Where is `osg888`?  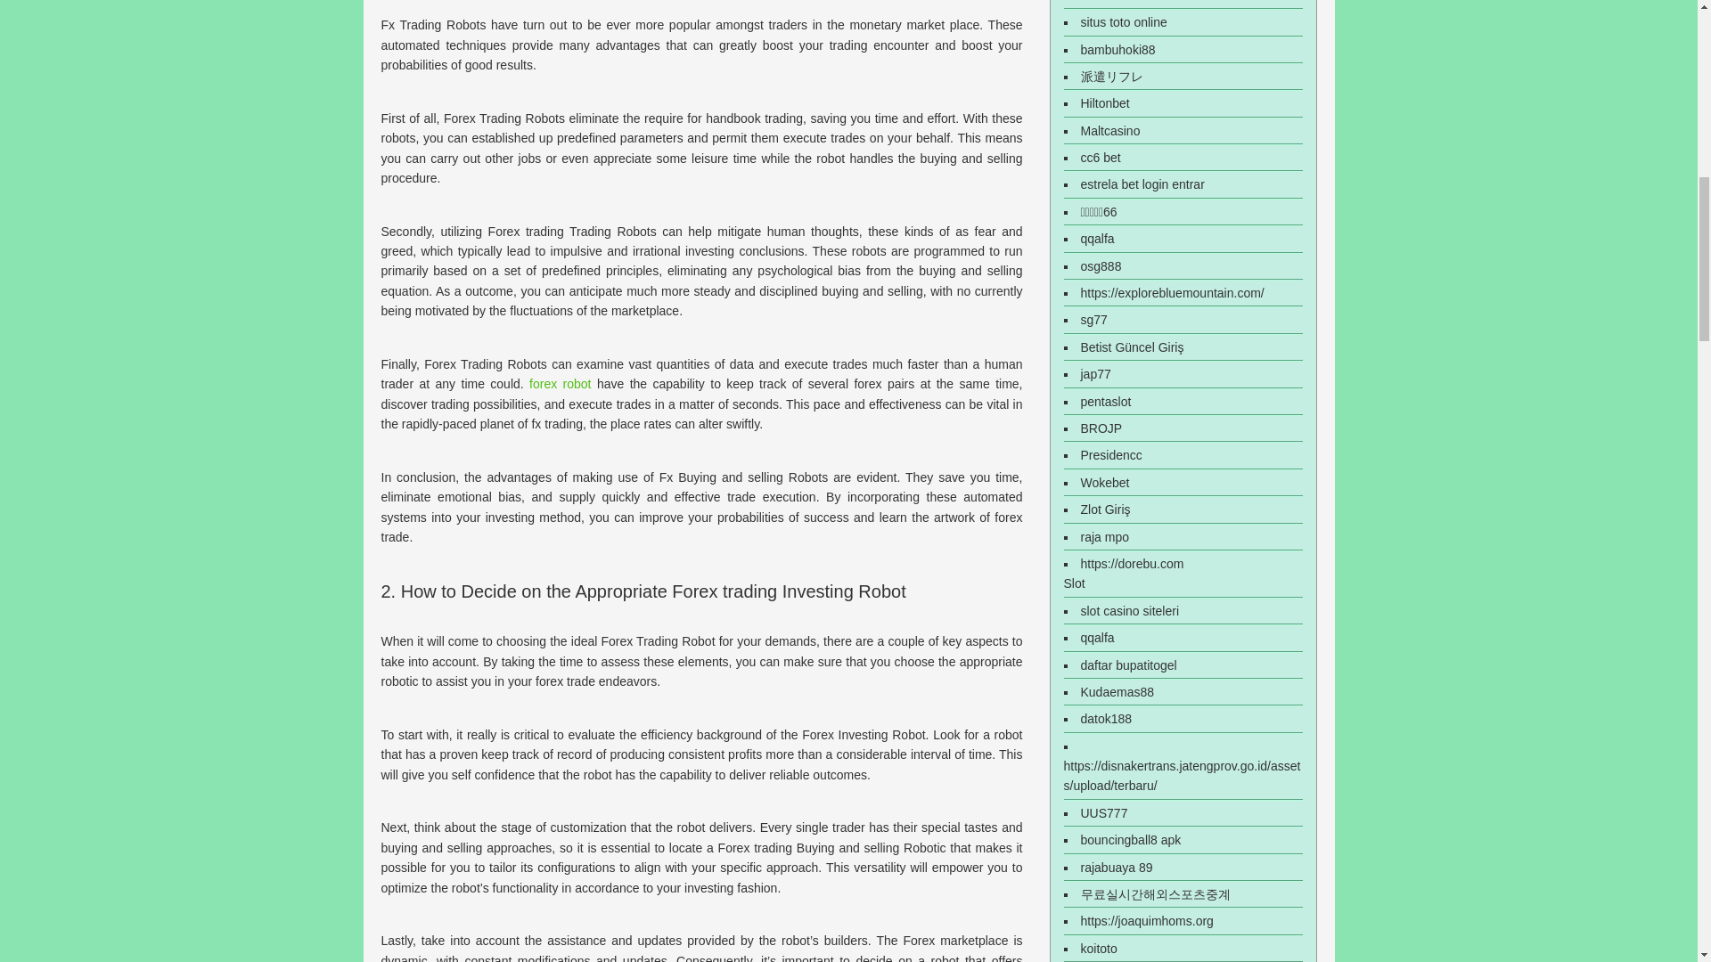 osg888 is located at coordinates (1100, 265).